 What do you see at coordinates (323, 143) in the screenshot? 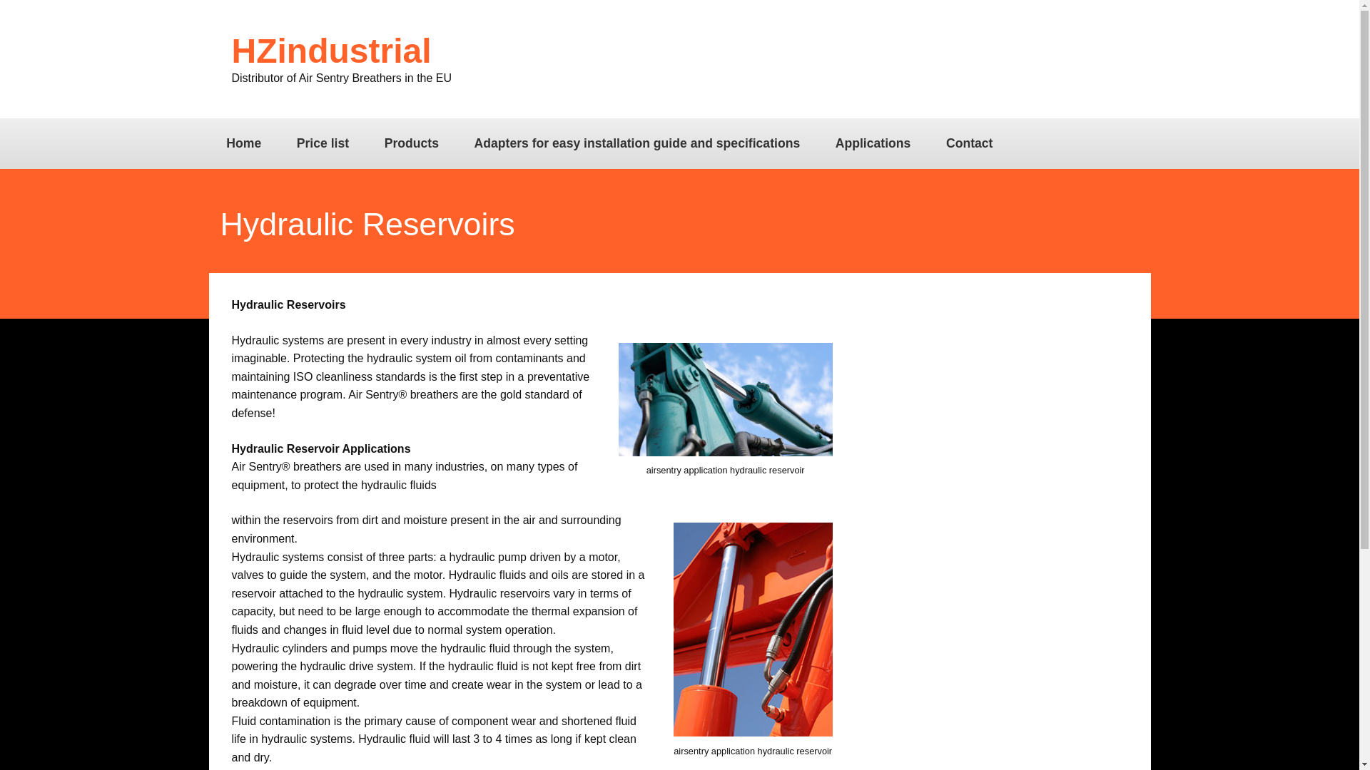
I see `Price list` at bounding box center [323, 143].